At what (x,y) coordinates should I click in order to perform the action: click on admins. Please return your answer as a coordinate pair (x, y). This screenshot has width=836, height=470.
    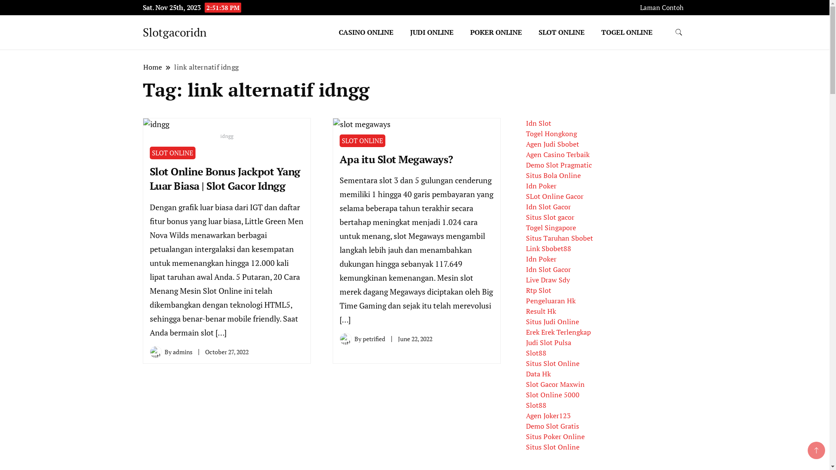
    Looking at the image, I should click on (182, 352).